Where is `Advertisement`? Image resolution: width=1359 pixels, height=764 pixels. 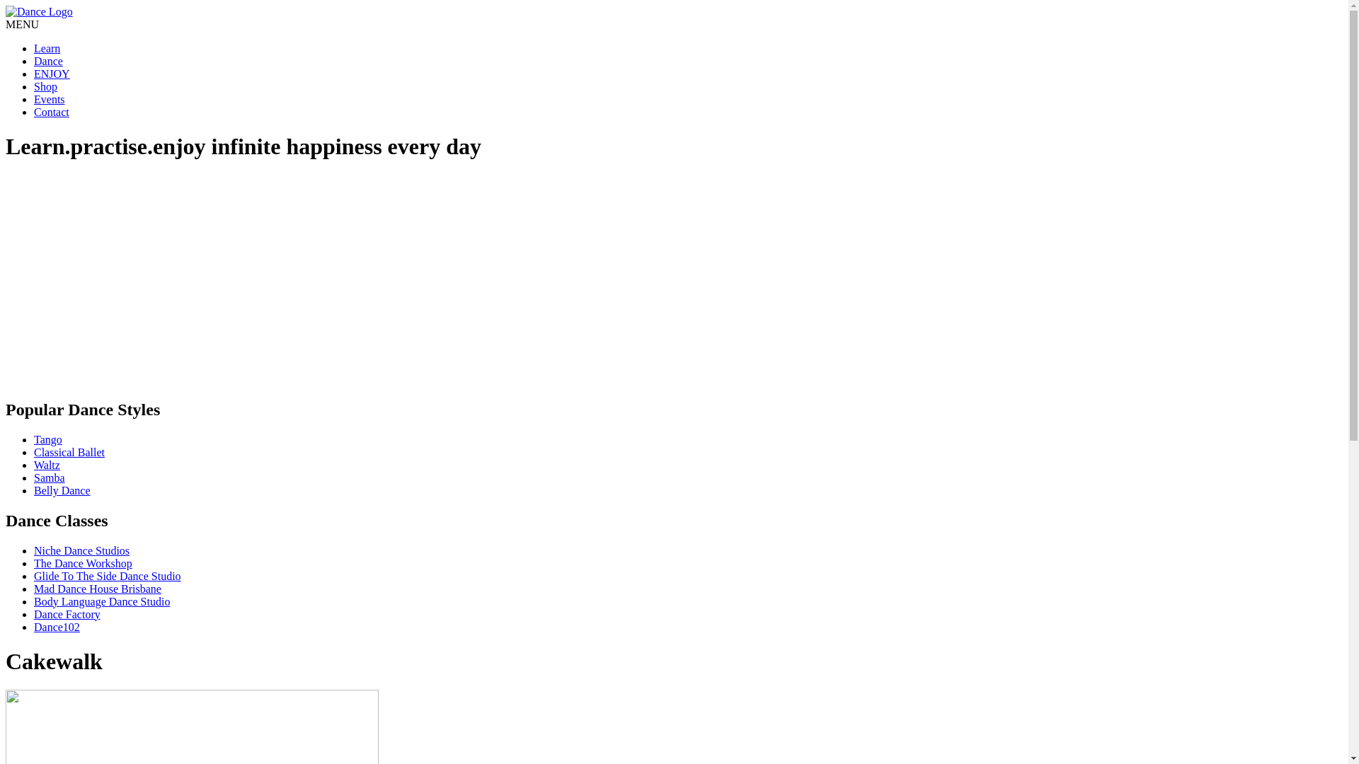
Advertisement is located at coordinates (430, 274).